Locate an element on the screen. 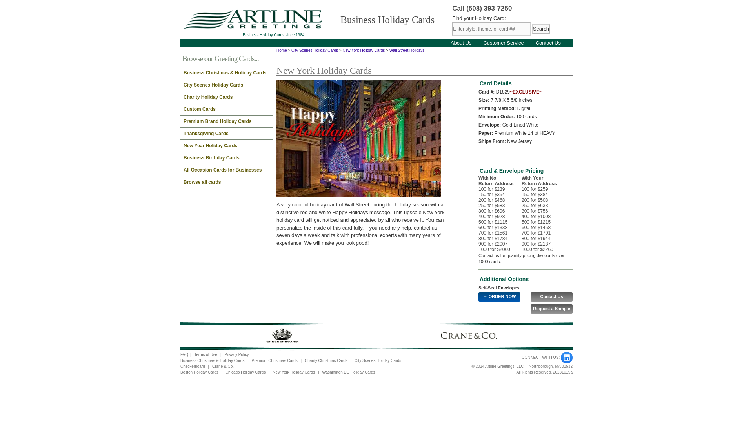 This screenshot has height=423, width=753. Contact Us is located at coordinates (551, 297).